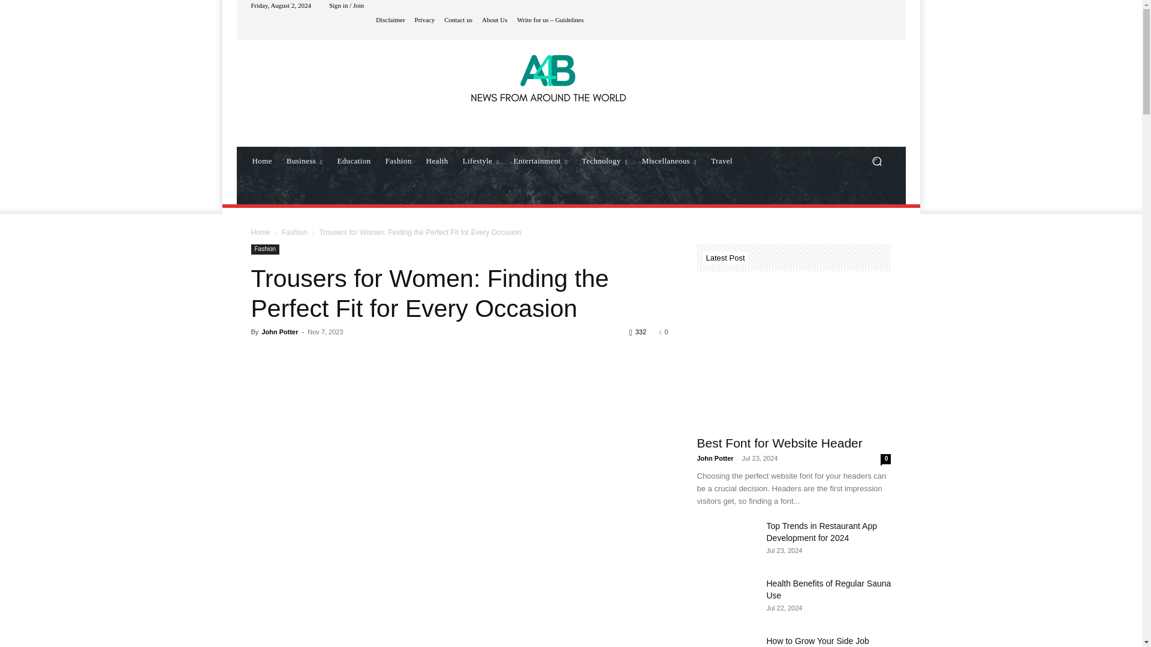  Describe the element at coordinates (294, 232) in the screenshot. I see `View all posts in Fashion` at that location.